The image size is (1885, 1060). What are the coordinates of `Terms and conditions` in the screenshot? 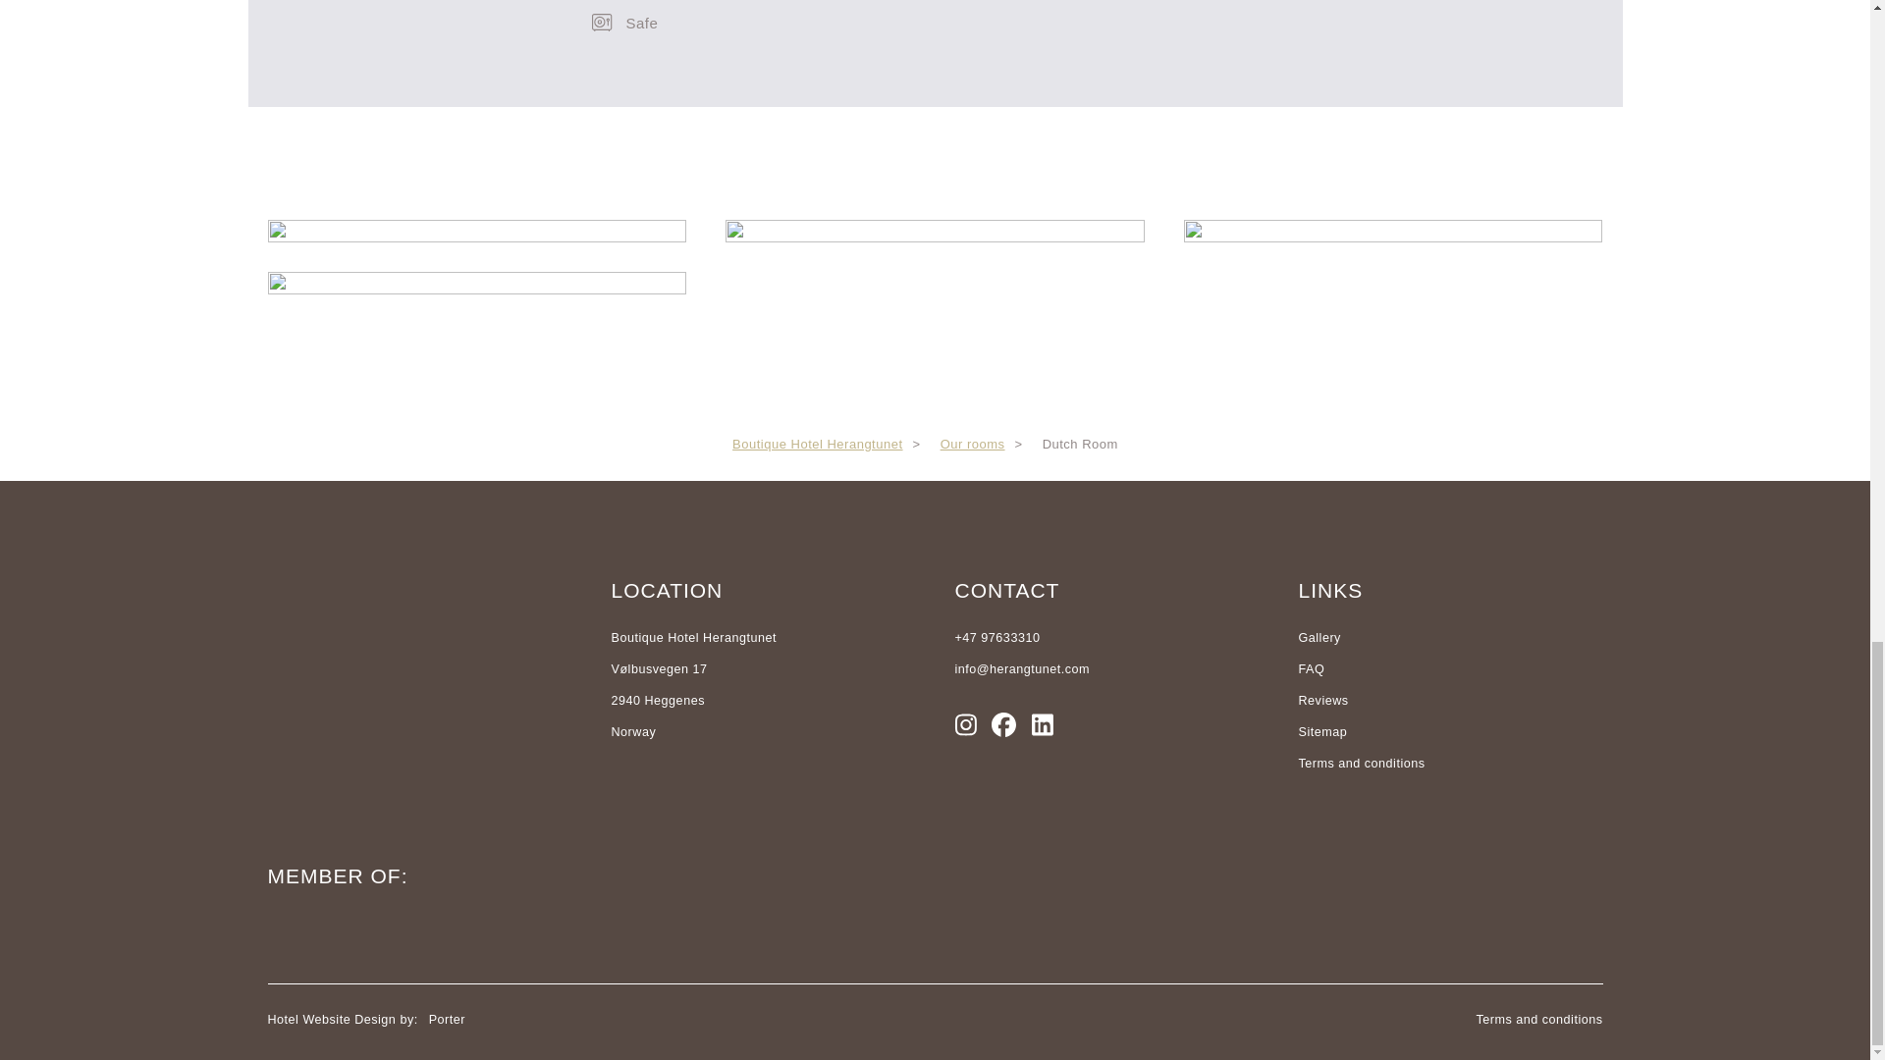 It's located at (1539, 1020).